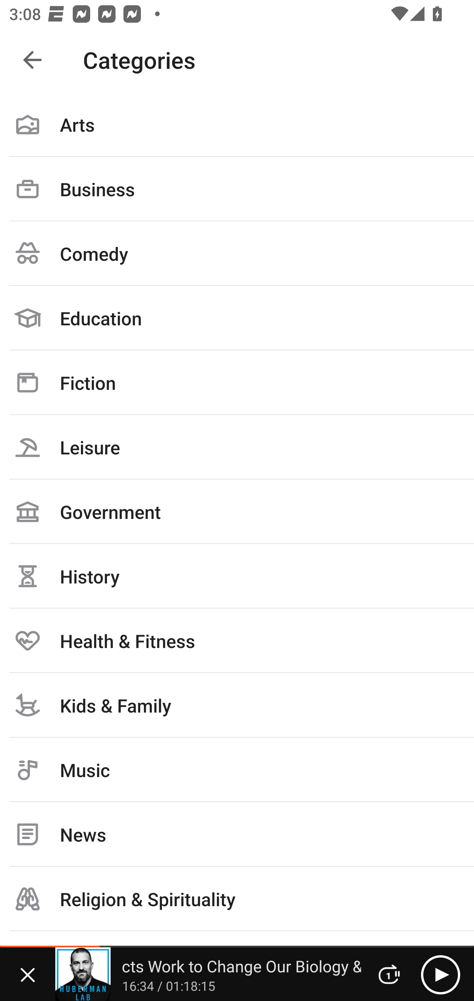  Describe the element at coordinates (237, 640) in the screenshot. I see `Health & Fitness` at that location.